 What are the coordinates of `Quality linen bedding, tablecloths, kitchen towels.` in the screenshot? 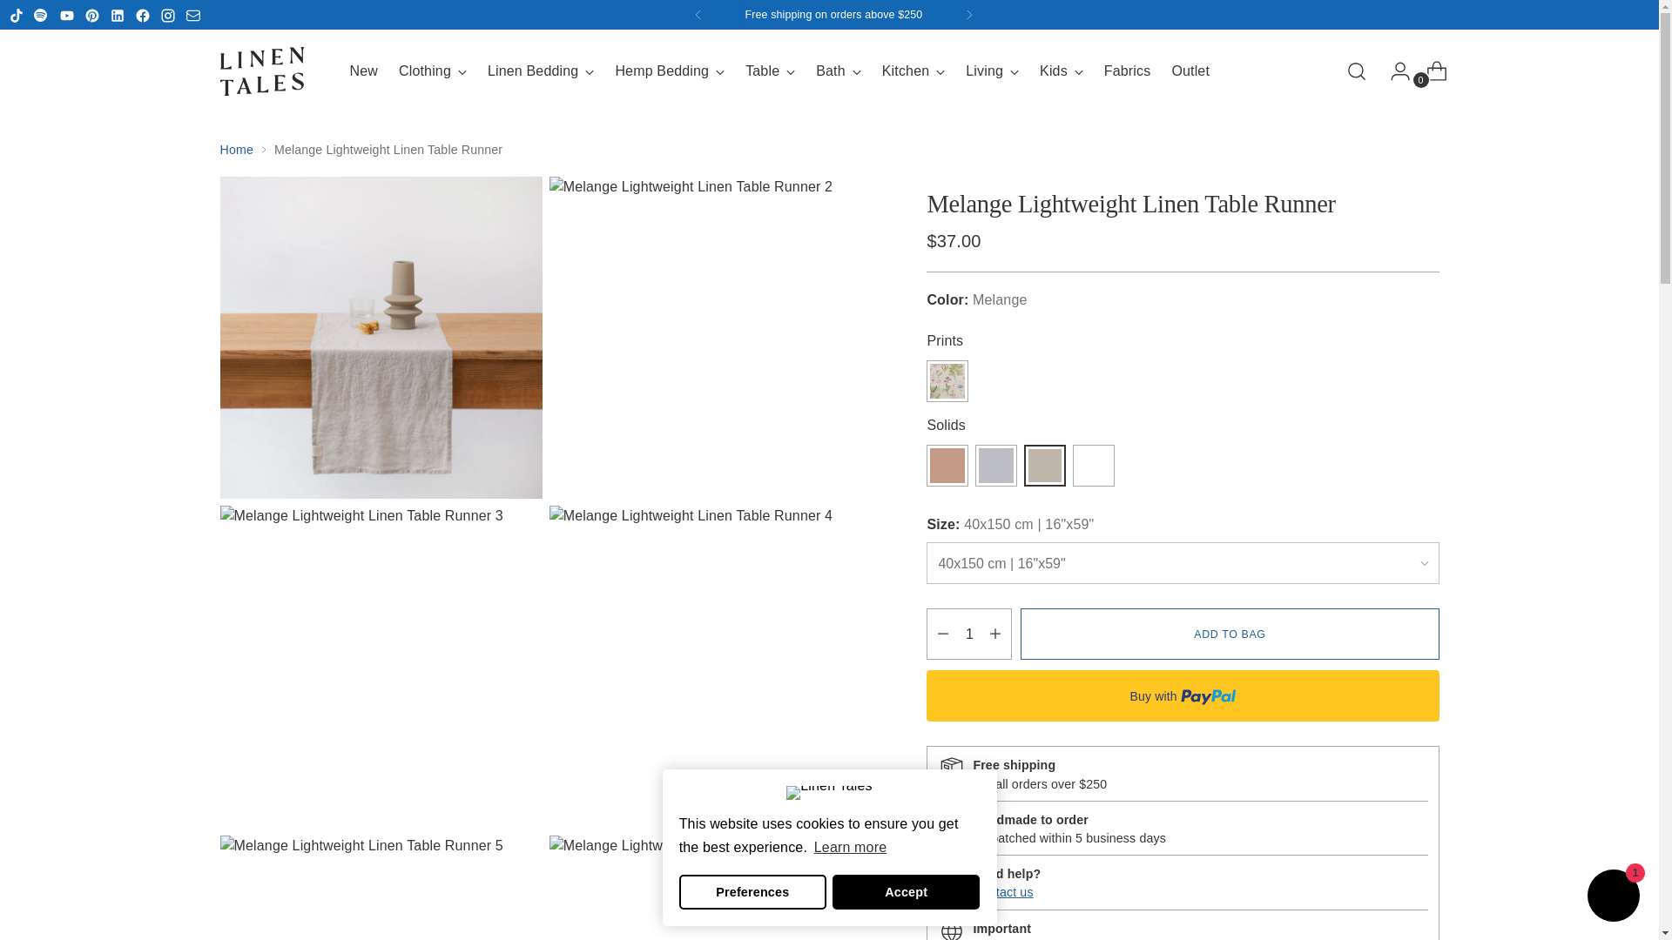 It's located at (272, 71).